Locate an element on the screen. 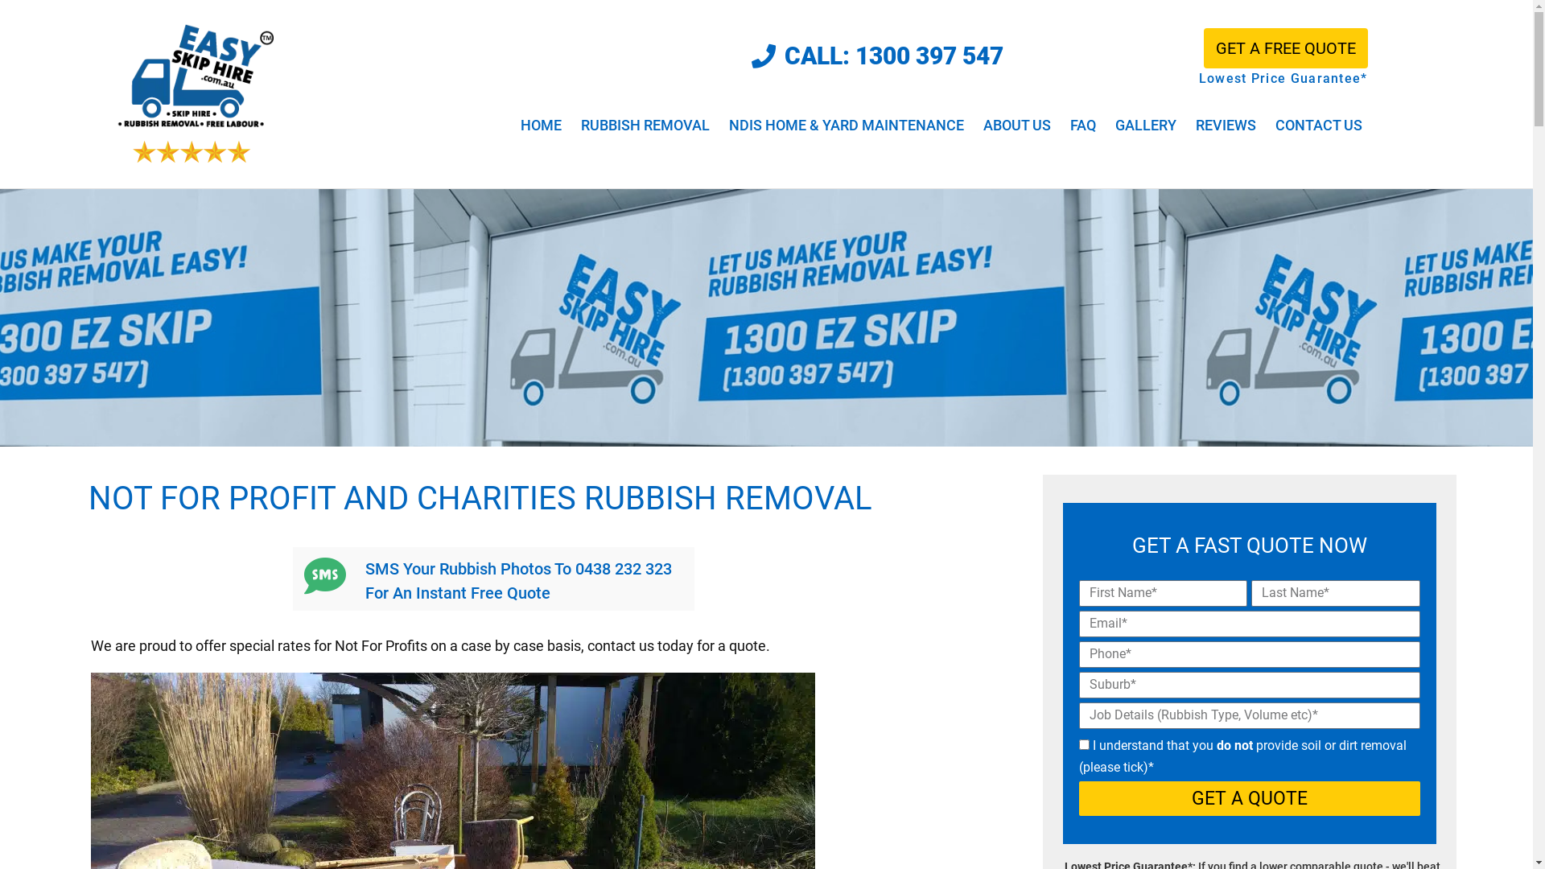 The height and width of the screenshot is (869, 1545). CONTACT US is located at coordinates (1319, 126).